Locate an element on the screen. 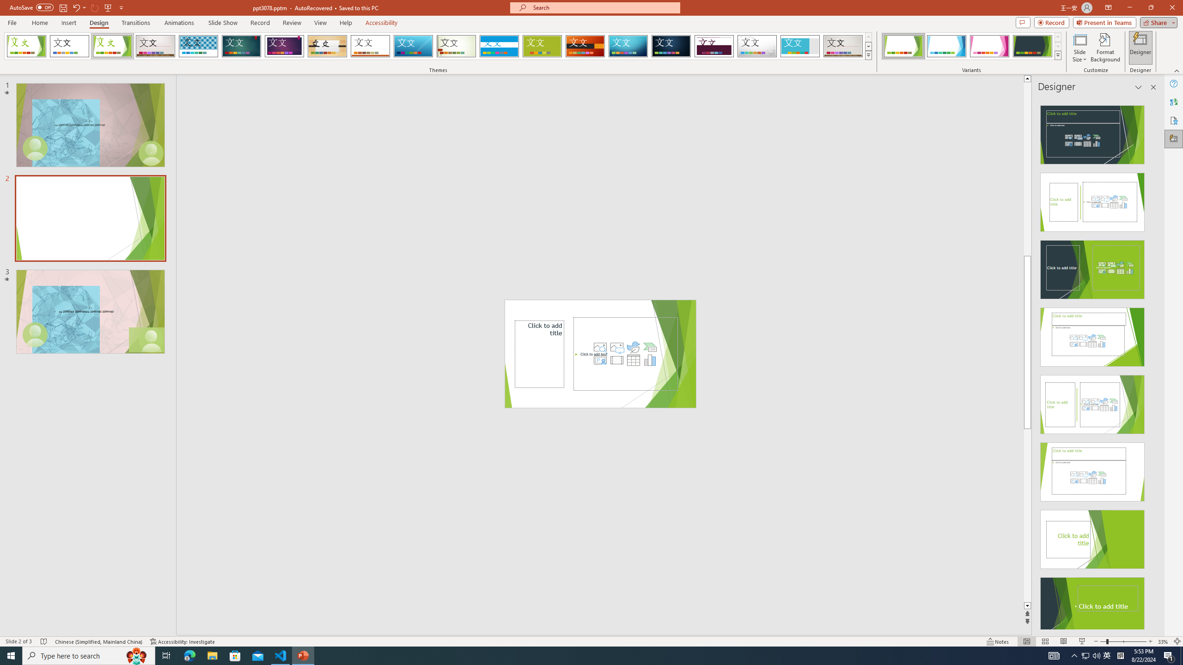  Droplet is located at coordinates (757, 46).